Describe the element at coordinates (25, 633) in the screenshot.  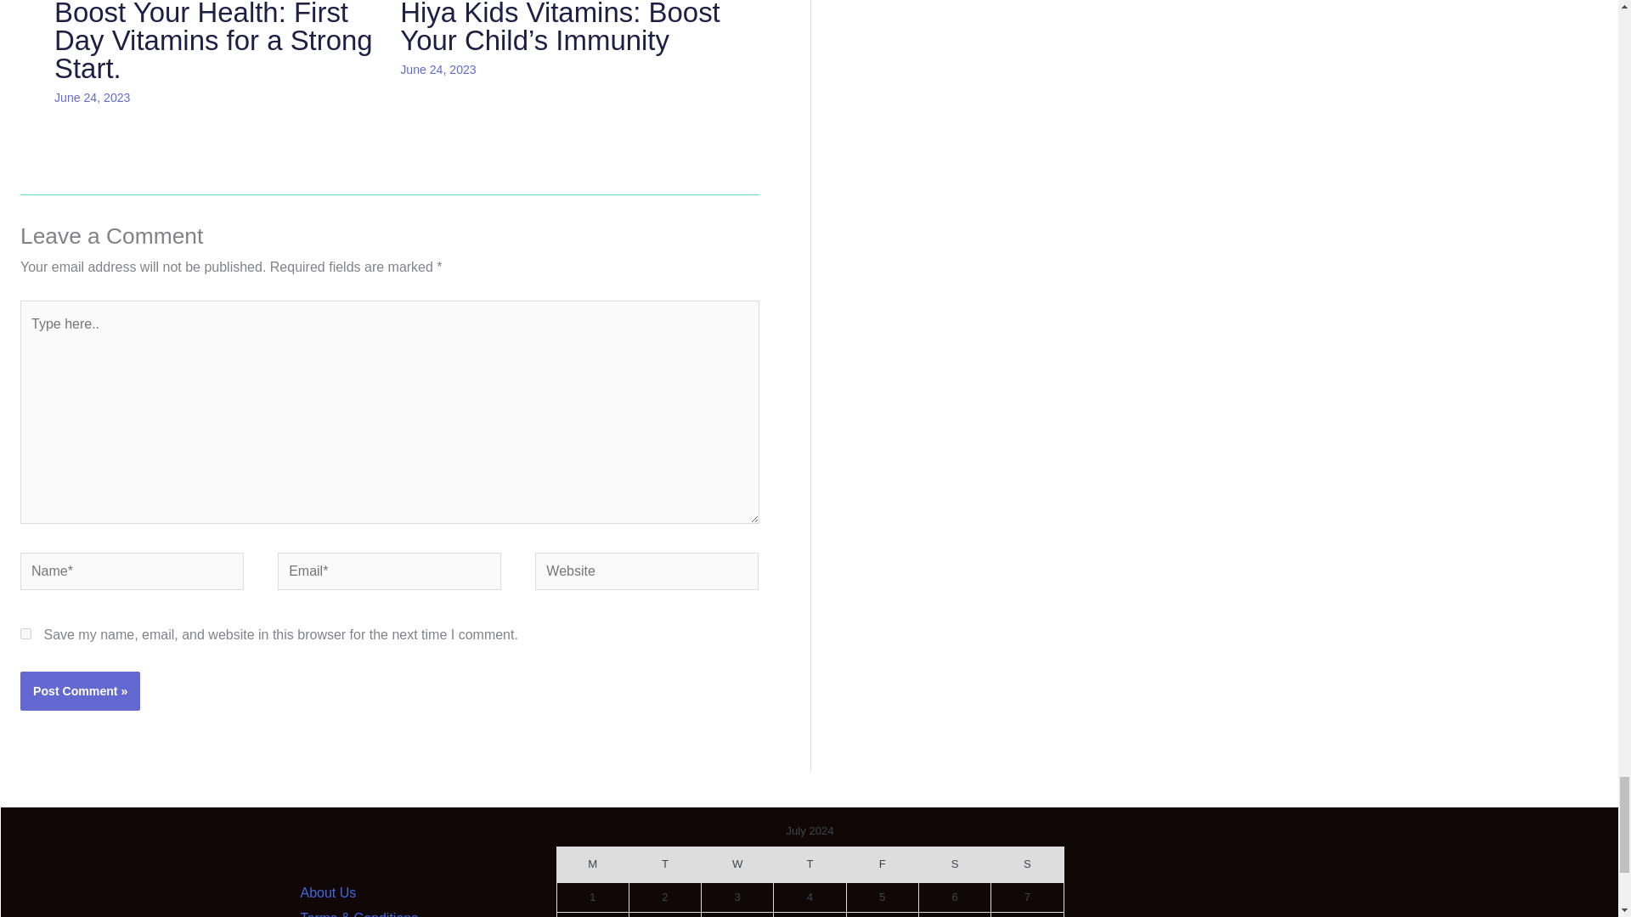
I see `yes` at that location.